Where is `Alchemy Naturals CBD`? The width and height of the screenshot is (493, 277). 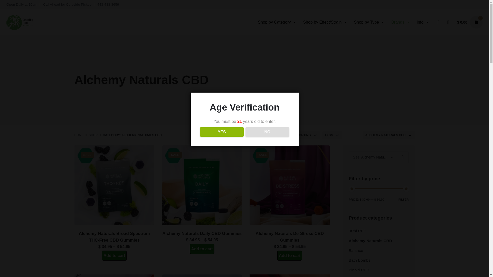 Alchemy Naturals CBD is located at coordinates (375, 157).